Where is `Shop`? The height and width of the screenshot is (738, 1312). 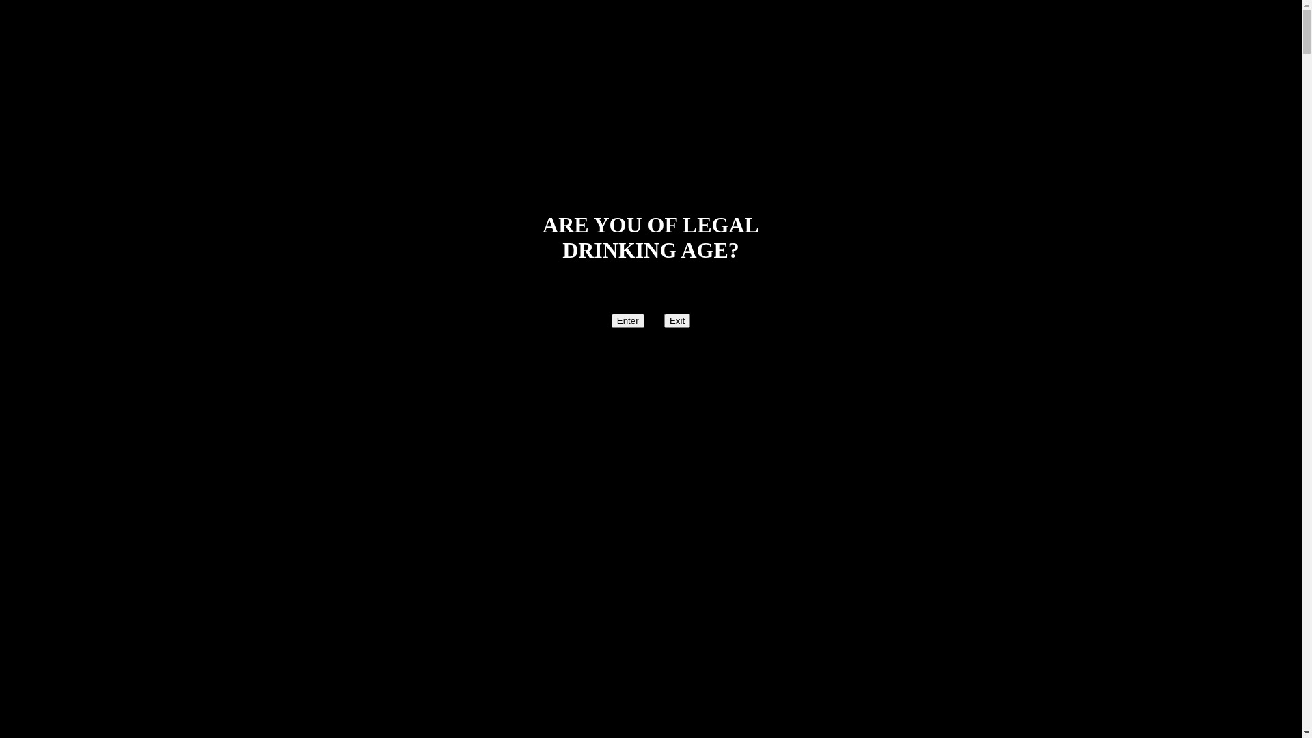 Shop is located at coordinates (44, 115).